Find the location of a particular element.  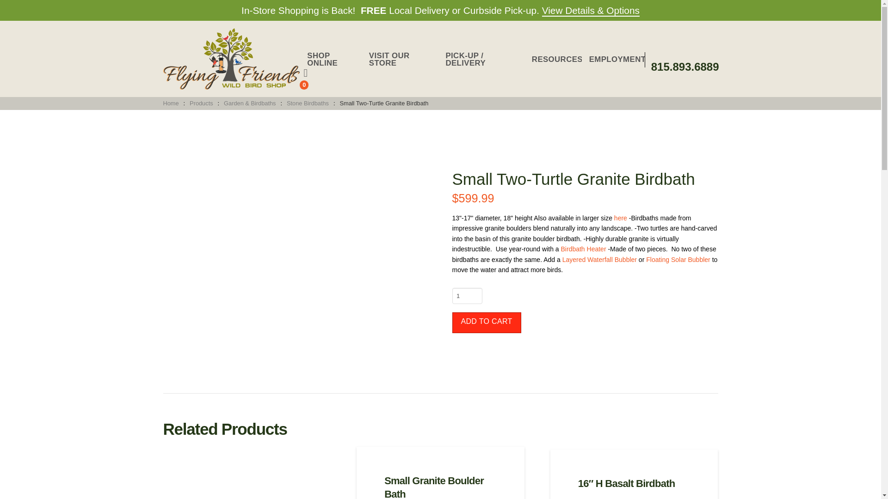

here is located at coordinates (621, 218).